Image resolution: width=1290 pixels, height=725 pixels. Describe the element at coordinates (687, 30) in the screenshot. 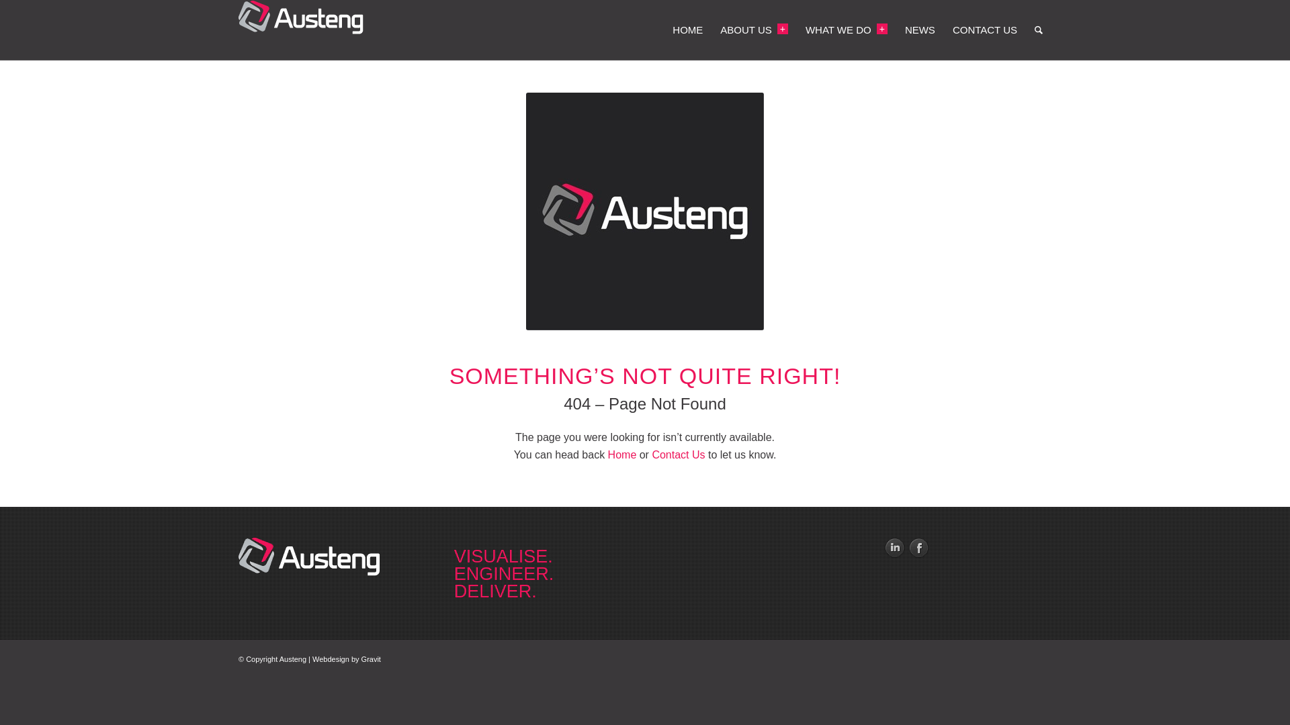

I see `HOME` at that location.